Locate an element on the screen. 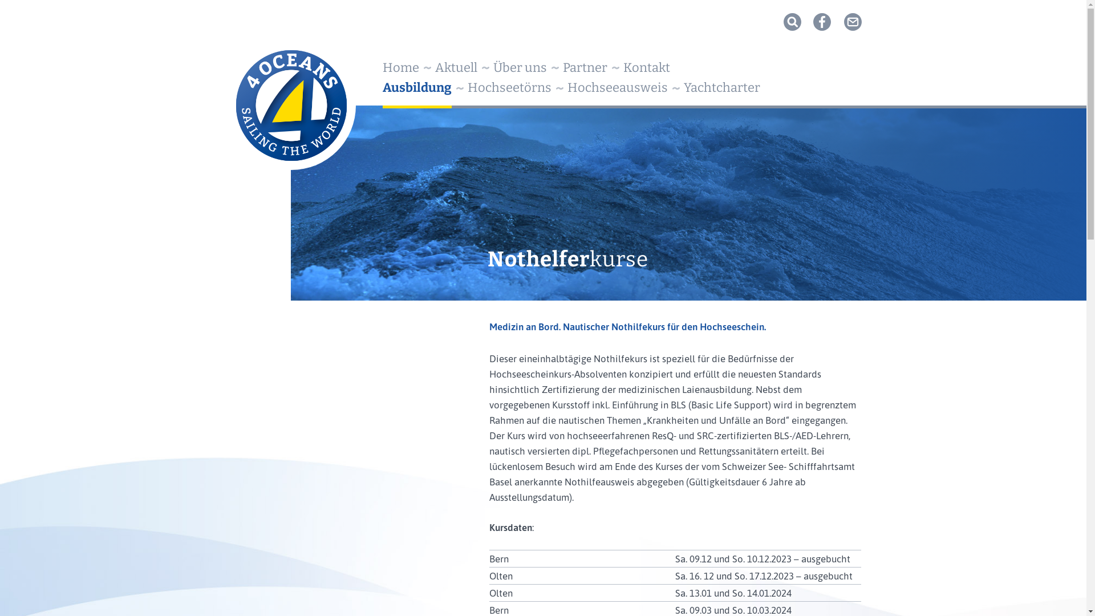  Yachtcharter is located at coordinates (722, 88).